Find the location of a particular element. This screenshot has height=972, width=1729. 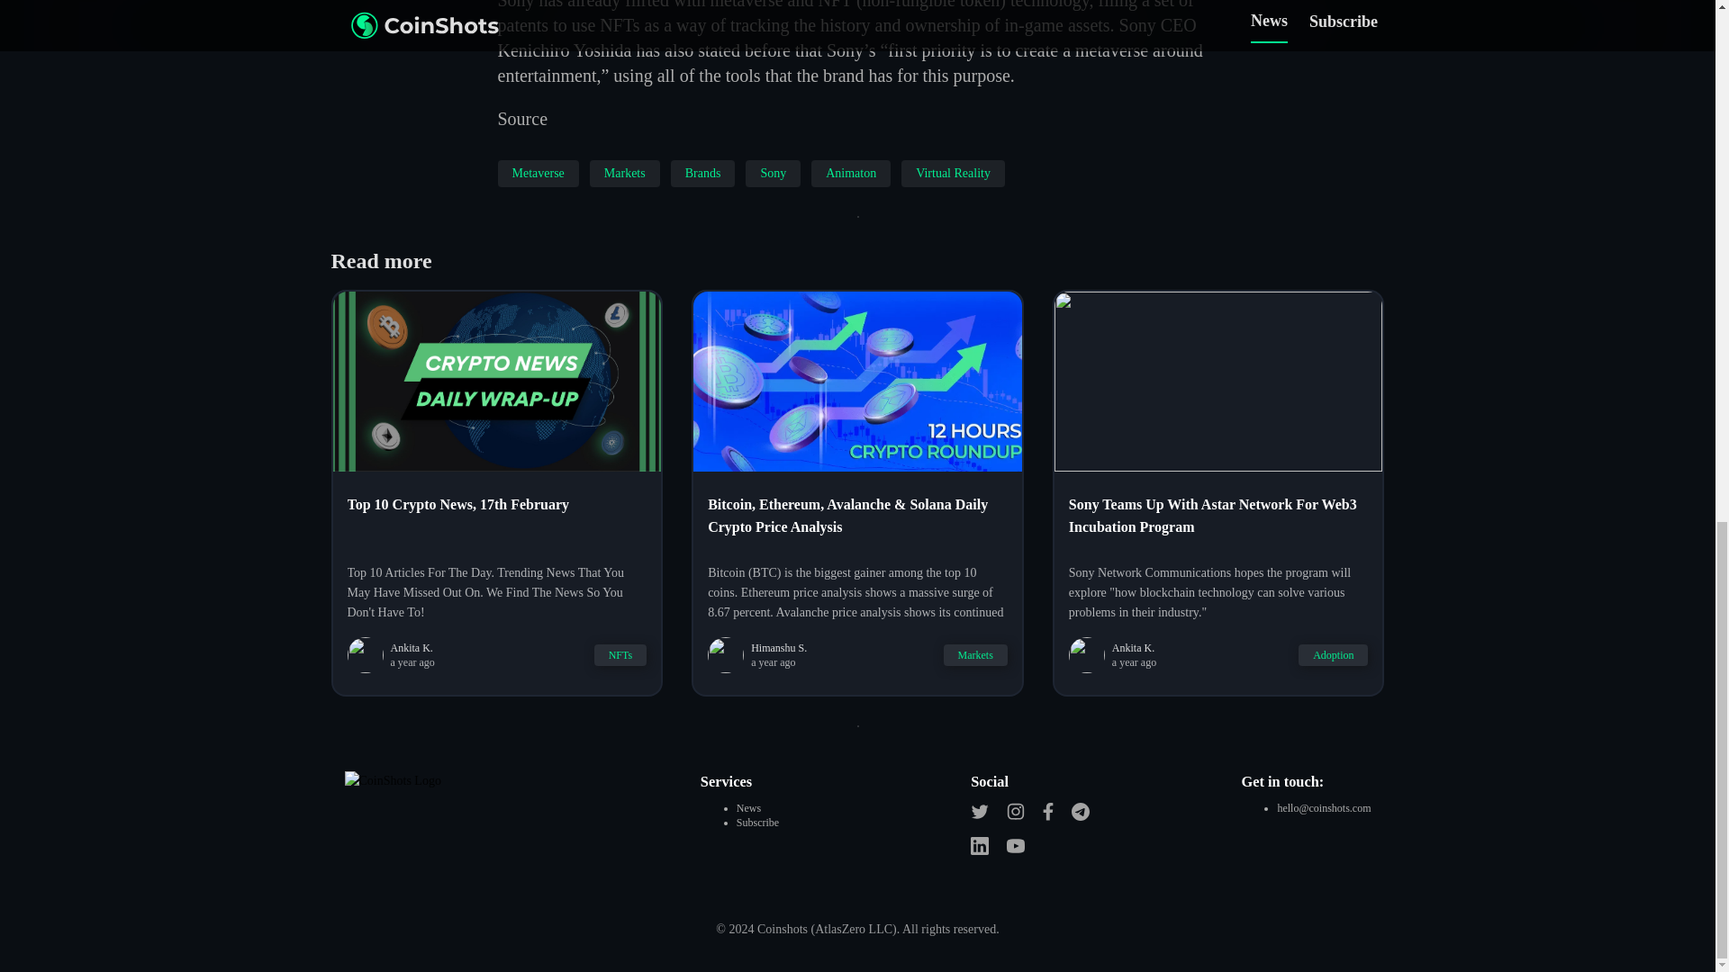

Animaton is located at coordinates (850, 174).